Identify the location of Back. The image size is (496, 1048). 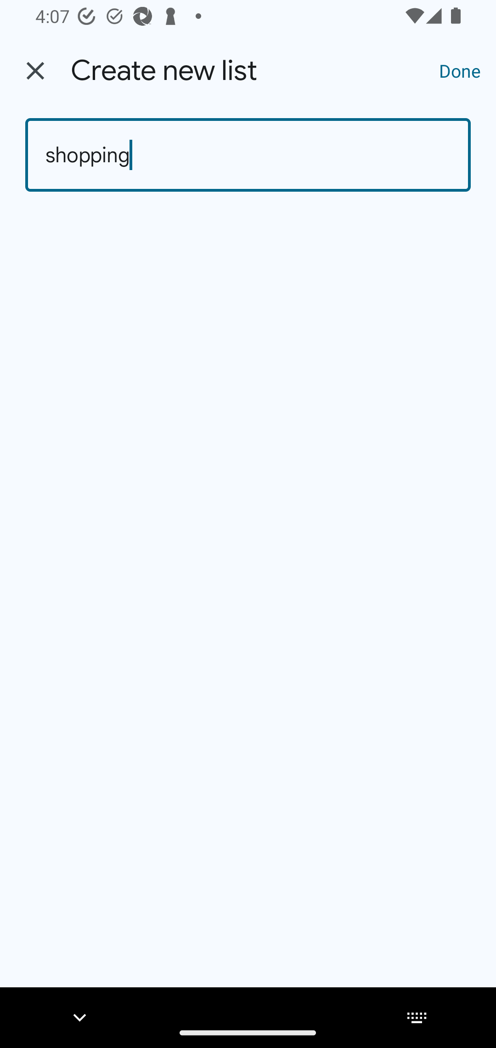
(35, 71).